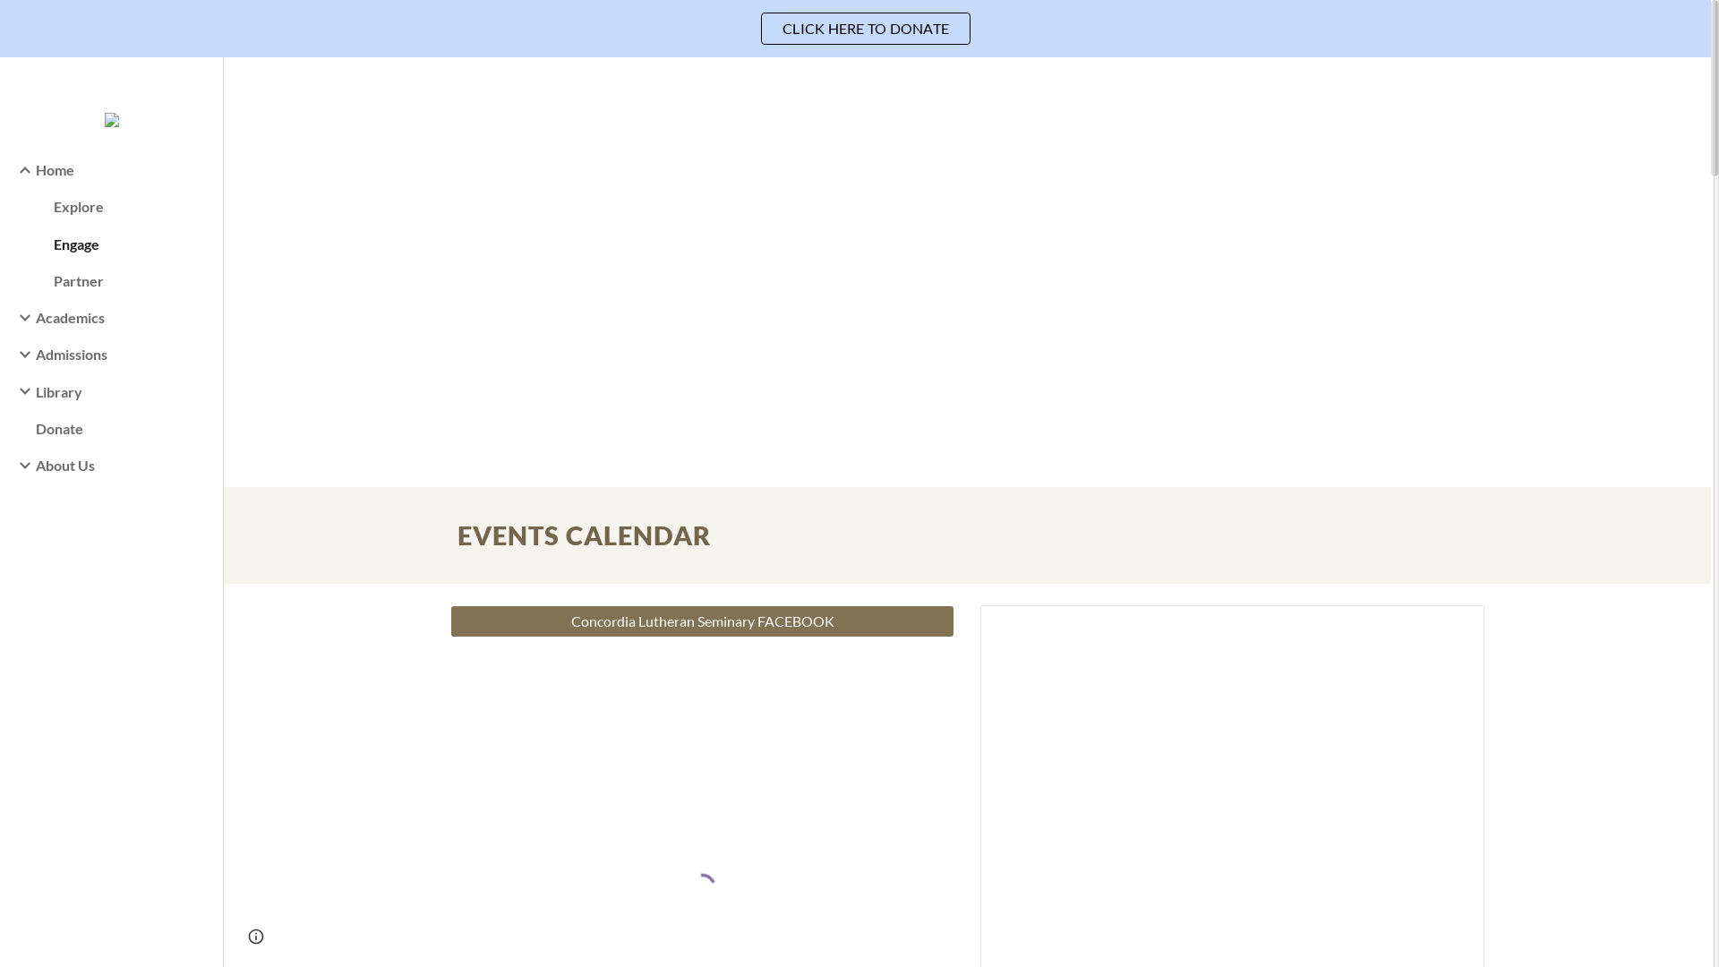  I want to click on Explore, so click(131, 206).